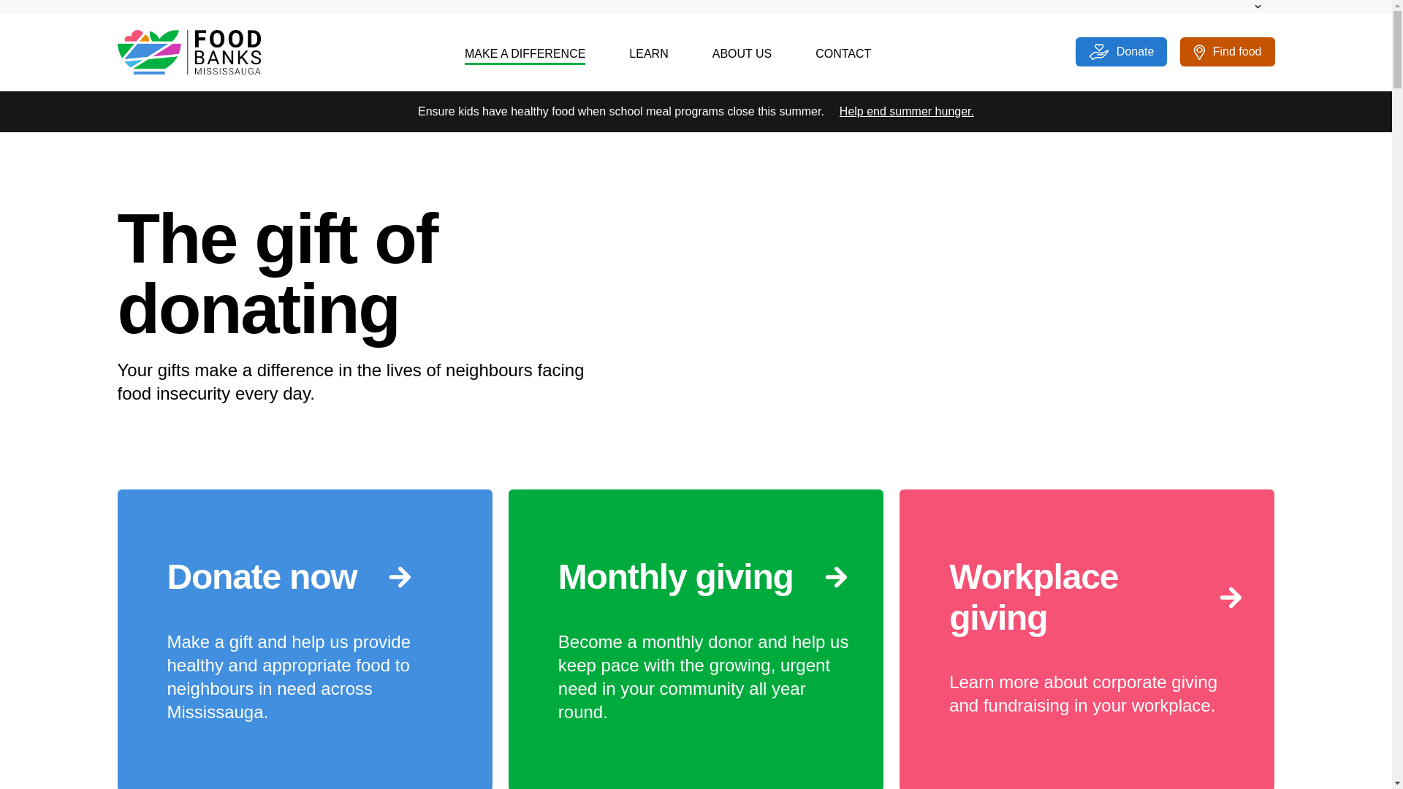  I want to click on ABOUT US, so click(742, 54).